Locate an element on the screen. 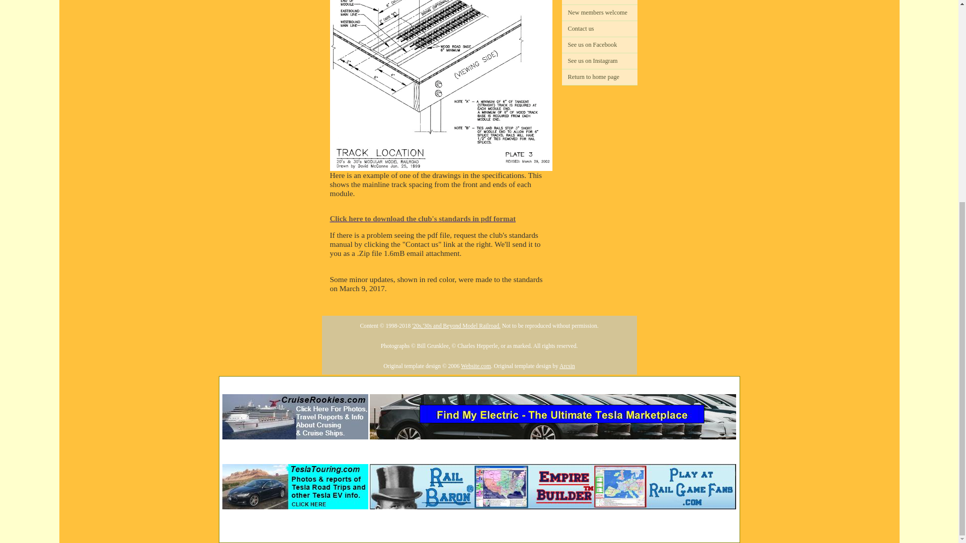 Image resolution: width=966 pixels, height=543 pixels. Return to home page is located at coordinates (599, 77).